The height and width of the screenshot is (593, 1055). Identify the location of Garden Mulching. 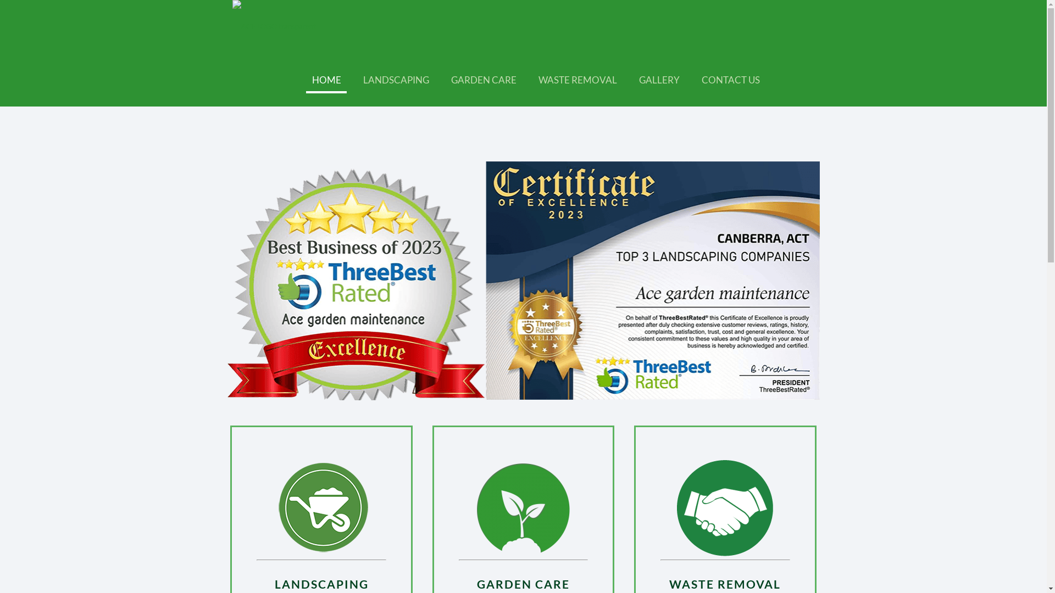
(568, 462).